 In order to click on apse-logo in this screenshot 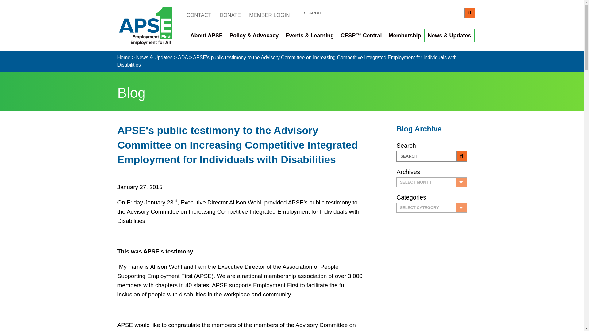, I will do `click(145, 25)`.